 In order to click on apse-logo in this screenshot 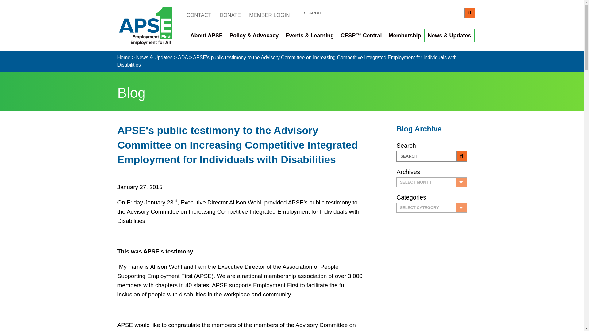, I will do `click(145, 25)`.